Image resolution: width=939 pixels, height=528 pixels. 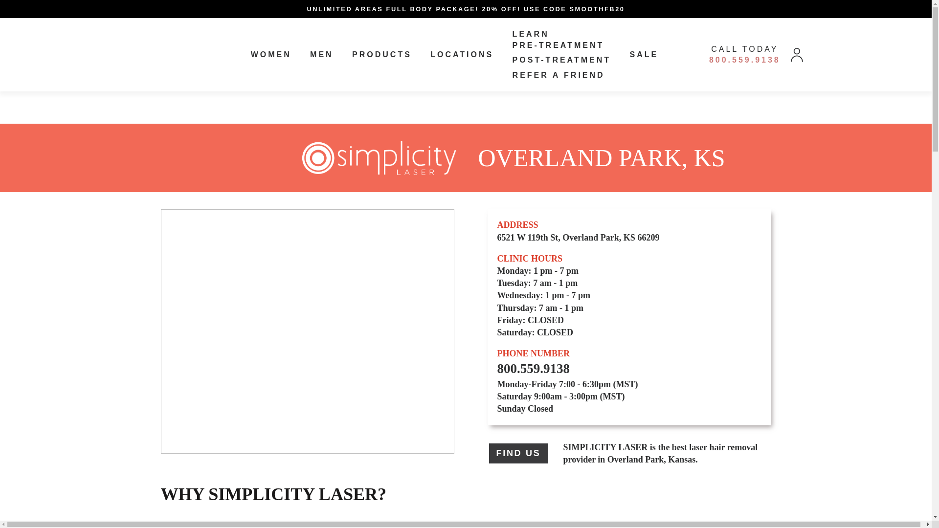 I want to click on WOMEN, so click(x=271, y=54).